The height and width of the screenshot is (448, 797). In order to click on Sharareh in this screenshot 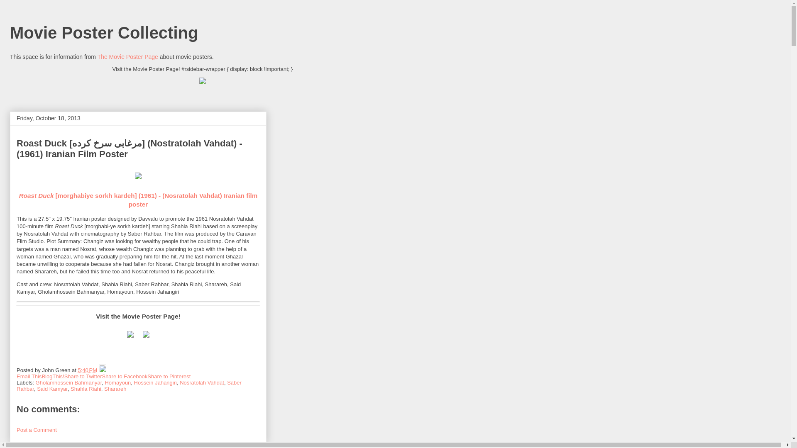, I will do `click(115, 389)`.